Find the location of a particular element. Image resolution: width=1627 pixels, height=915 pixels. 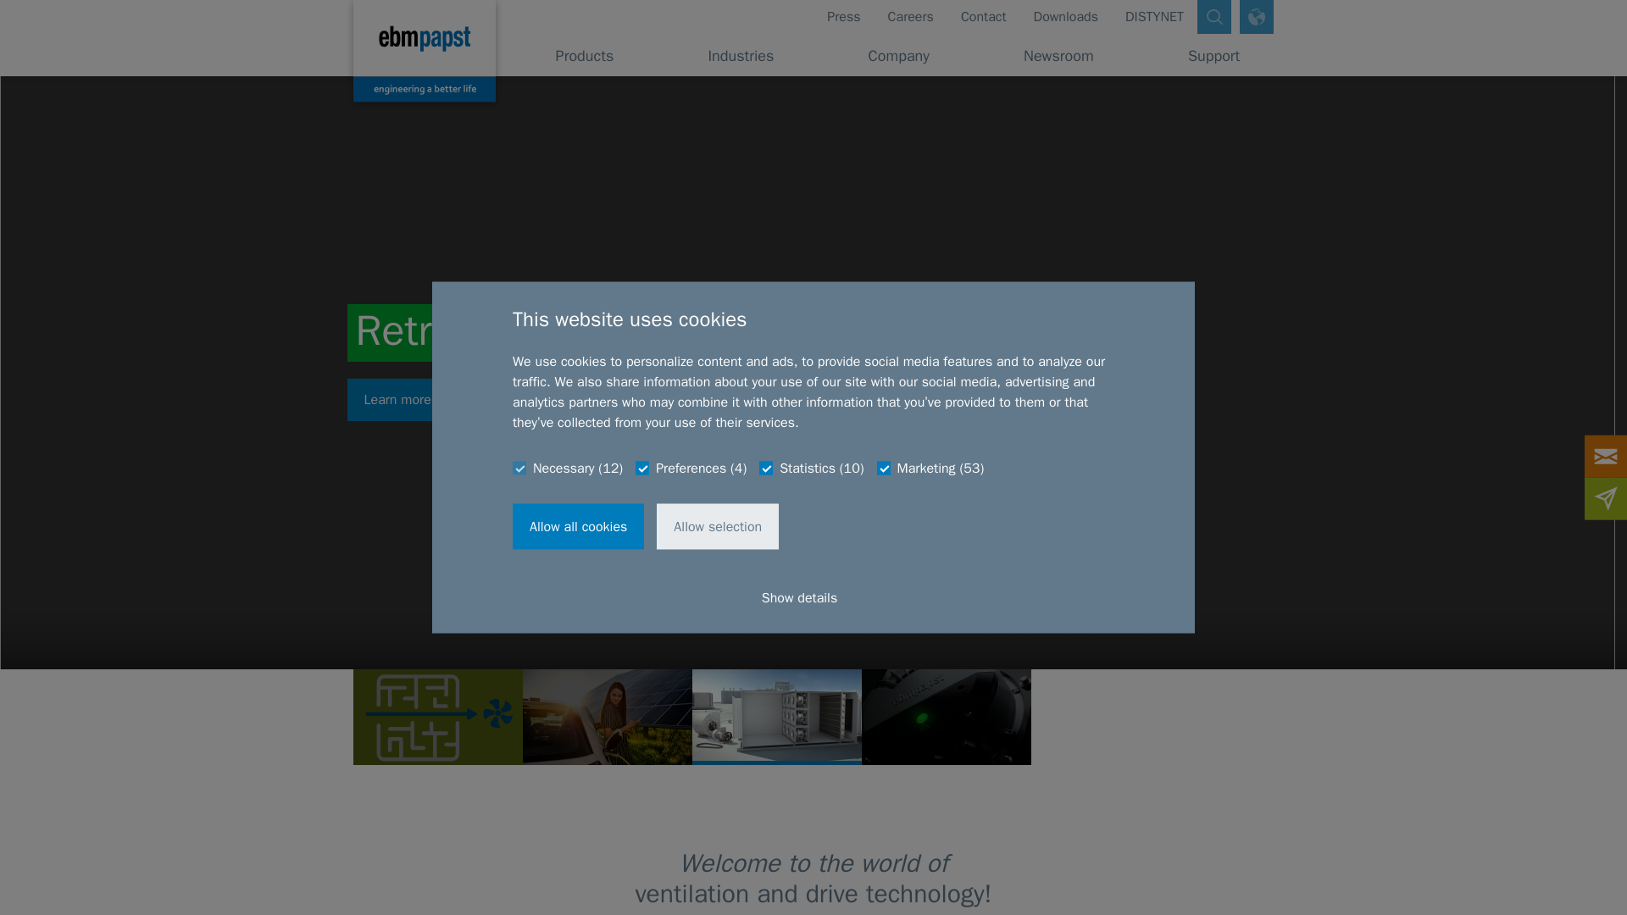

Allow selection is located at coordinates (718, 526).